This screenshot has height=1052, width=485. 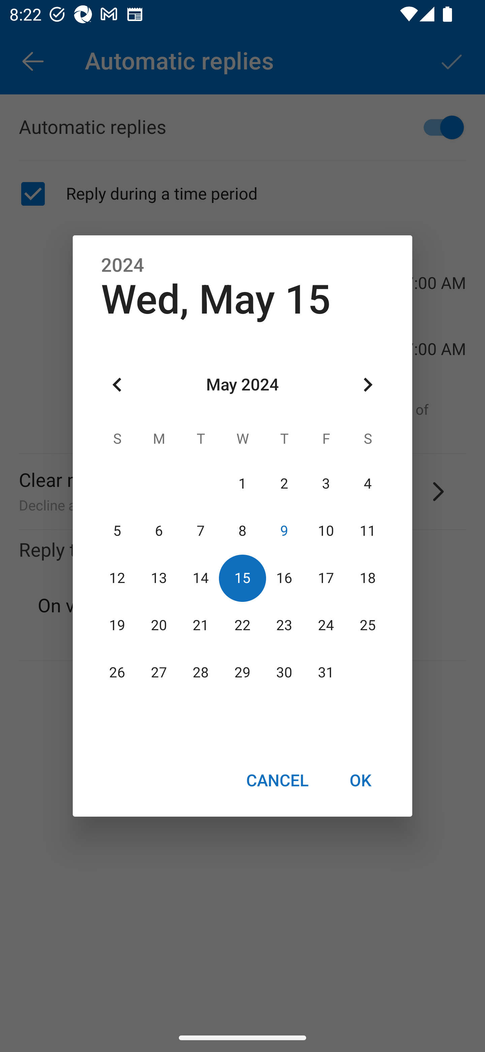 What do you see at coordinates (360, 780) in the screenshot?
I see `OK` at bounding box center [360, 780].